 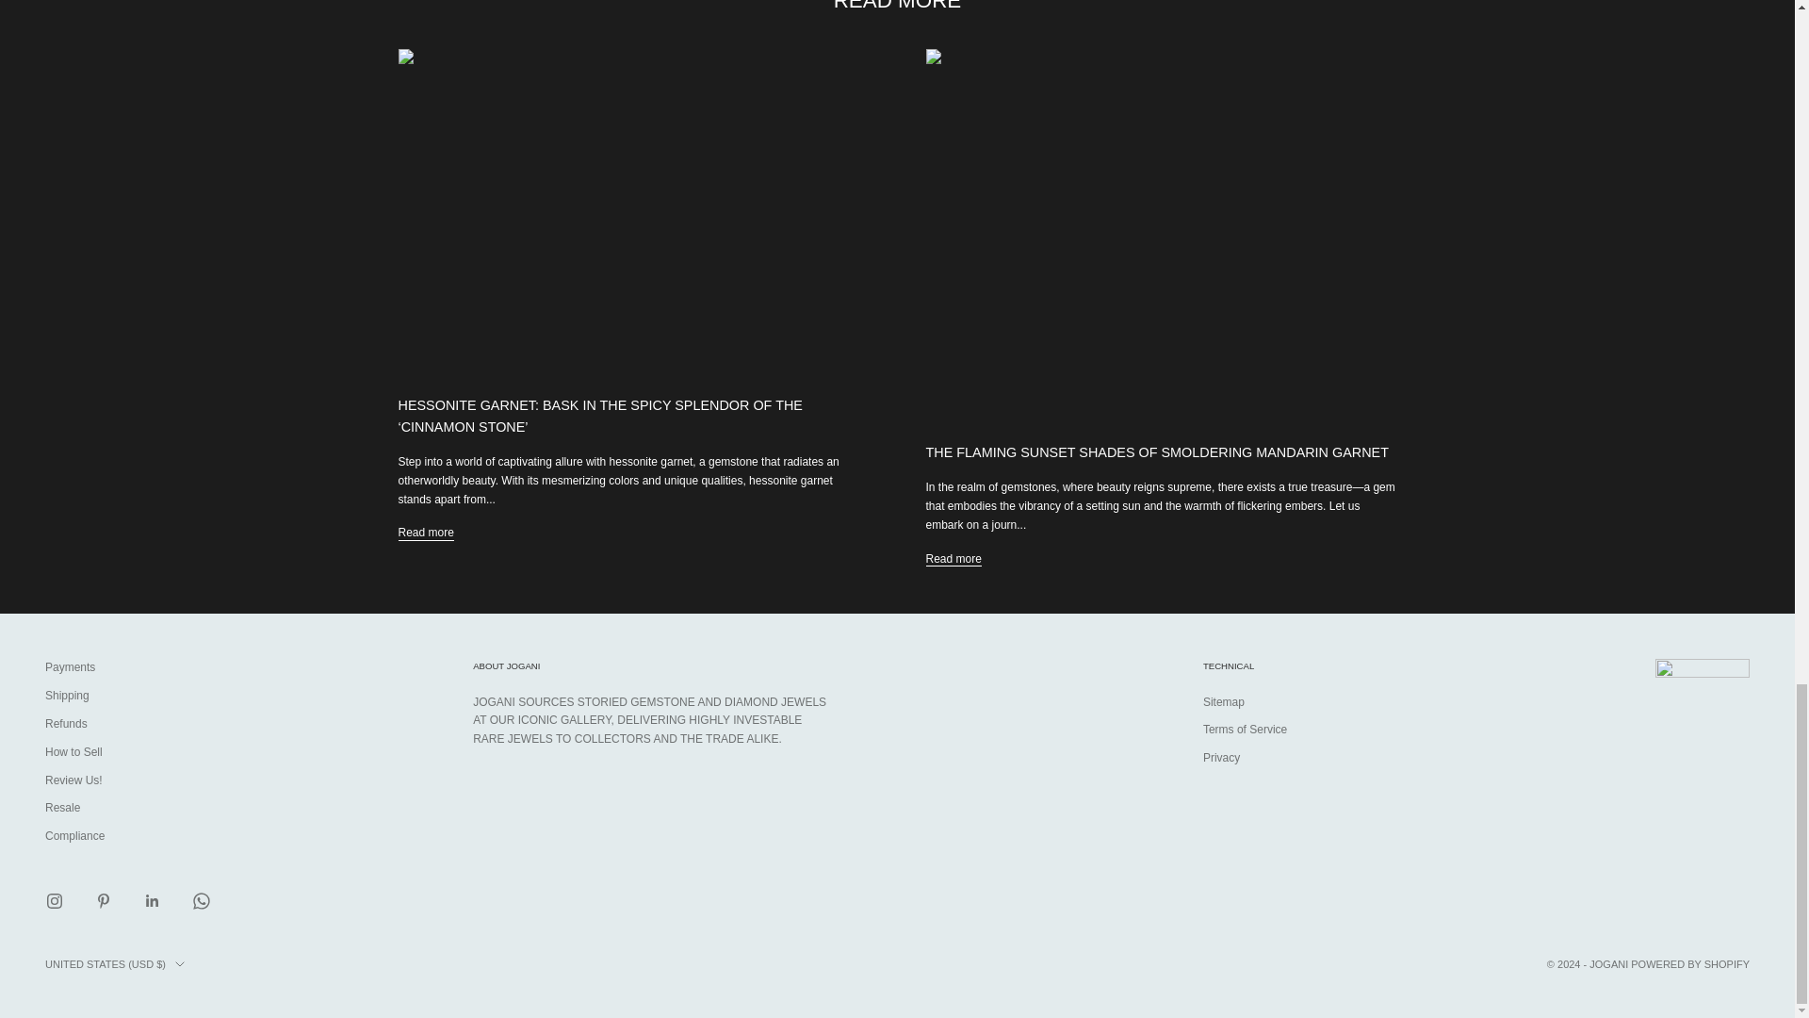 I want to click on Privacy, so click(x=1221, y=758).